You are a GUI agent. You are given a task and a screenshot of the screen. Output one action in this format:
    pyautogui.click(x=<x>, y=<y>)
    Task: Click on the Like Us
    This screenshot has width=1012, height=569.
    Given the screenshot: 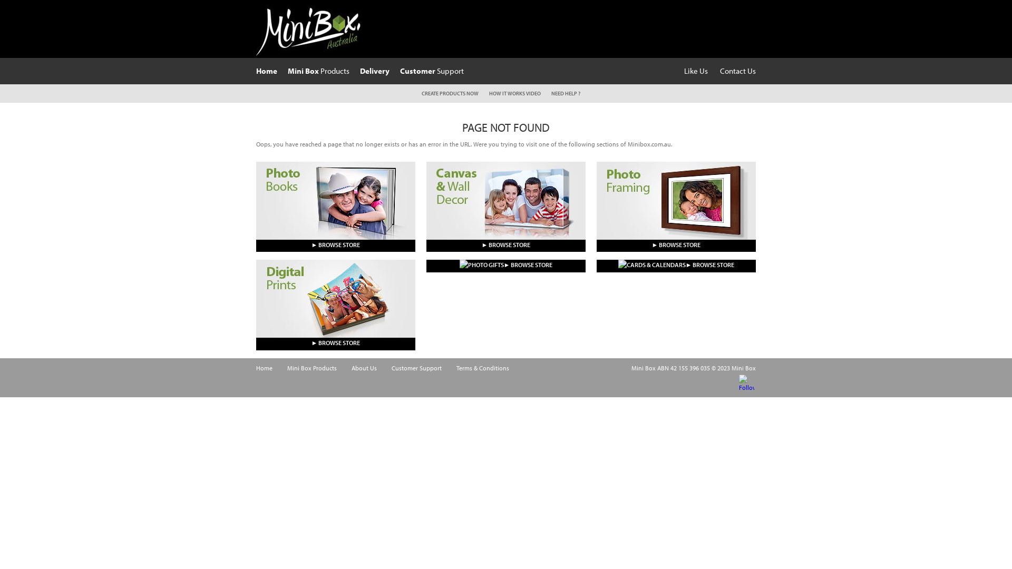 What is the action you would take?
    pyautogui.click(x=696, y=71)
    